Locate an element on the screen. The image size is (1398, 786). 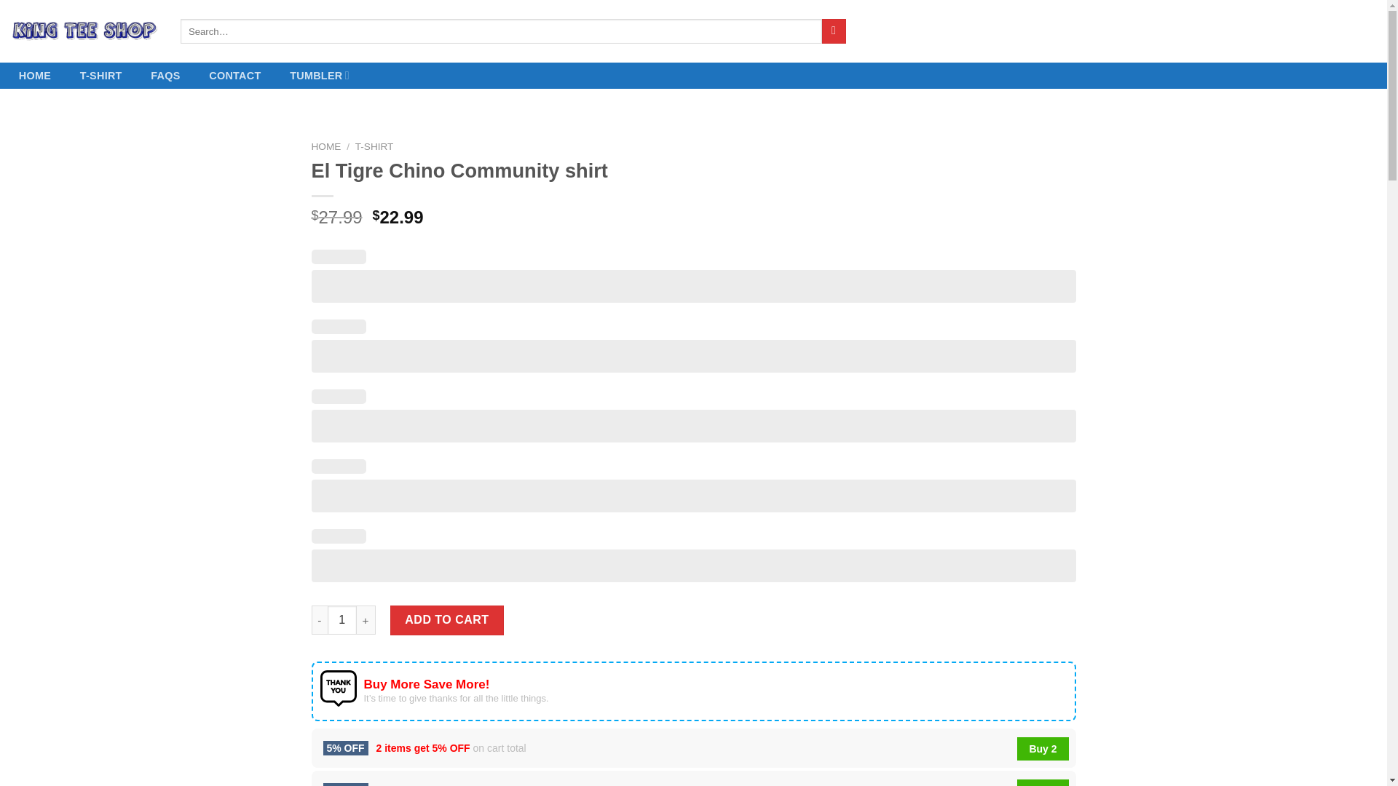
KING TEE STORE is located at coordinates (84, 32).